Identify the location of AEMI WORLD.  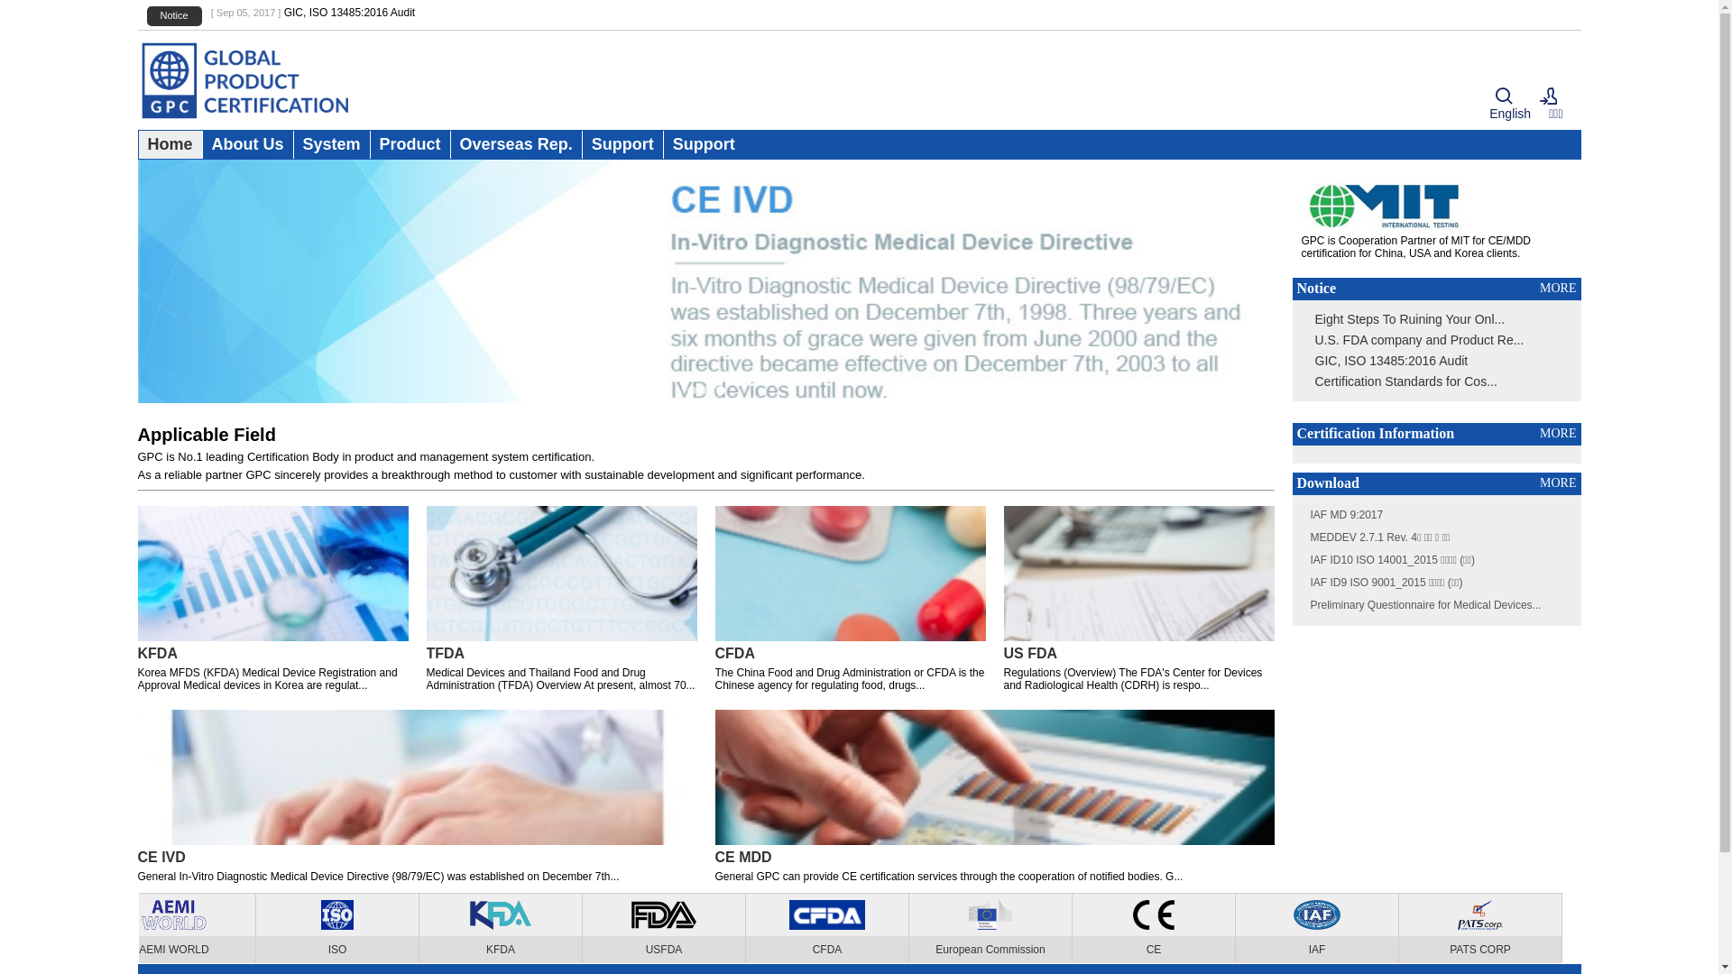
(191, 929).